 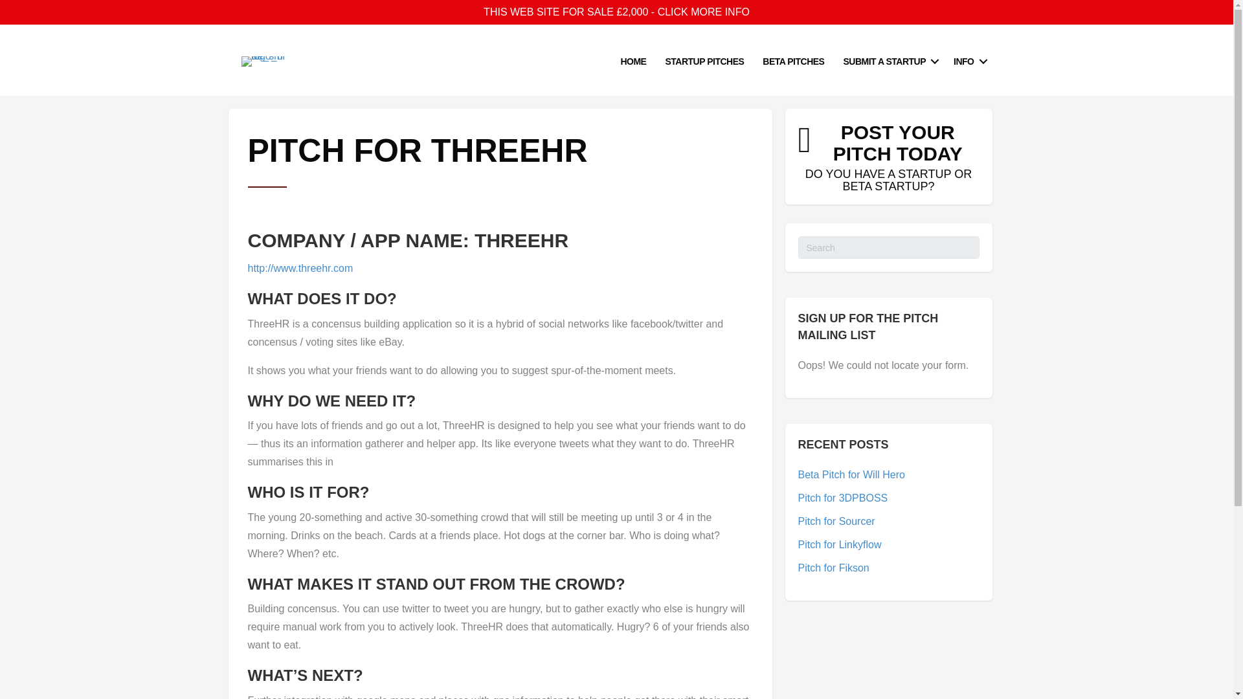 I want to click on Pitch for Fikson, so click(x=888, y=61).